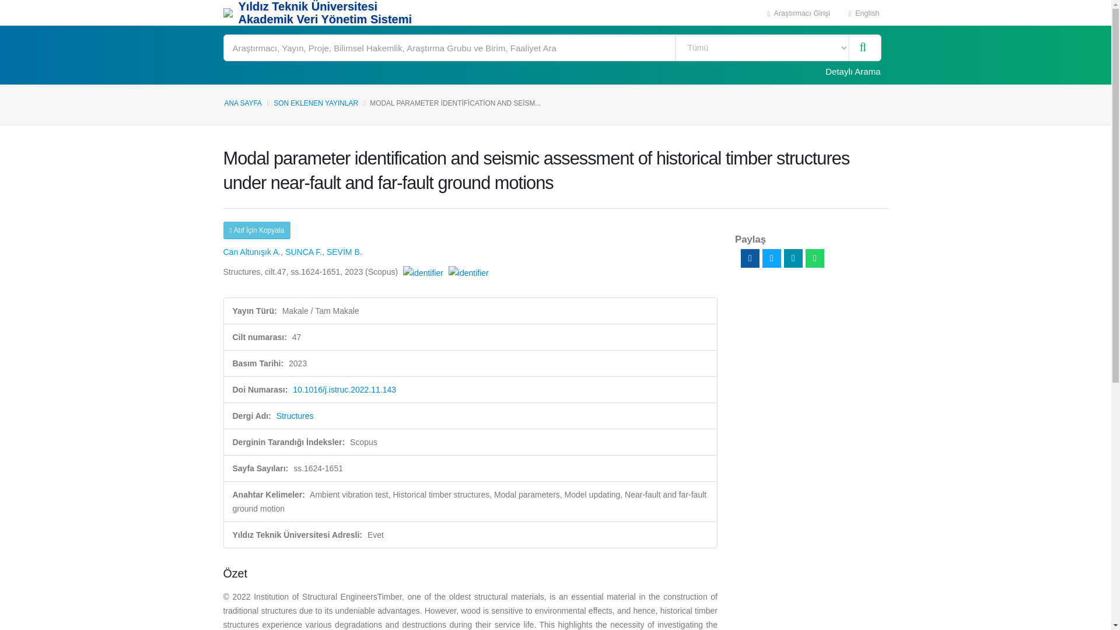 The height and width of the screenshot is (630, 1120). Describe the element at coordinates (303, 252) in the screenshot. I see `SUNCA F.` at that location.